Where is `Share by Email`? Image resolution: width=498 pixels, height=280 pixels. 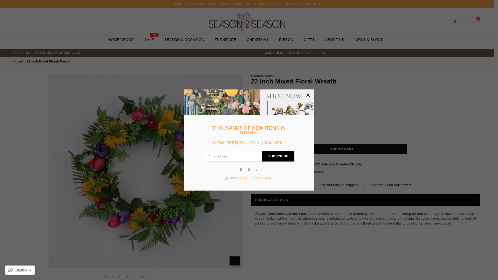 Share by Email is located at coordinates (150, 277).